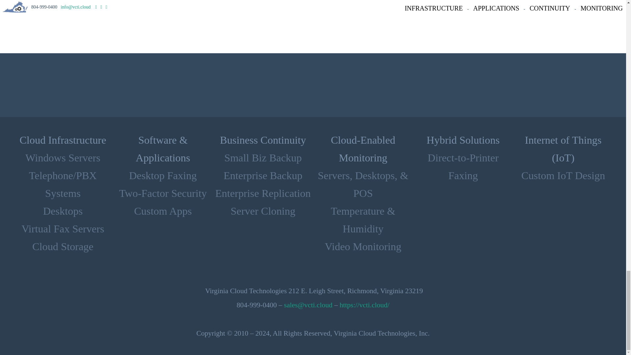 The height and width of the screenshot is (355, 631). I want to click on Video Monitoring, so click(363, 247).